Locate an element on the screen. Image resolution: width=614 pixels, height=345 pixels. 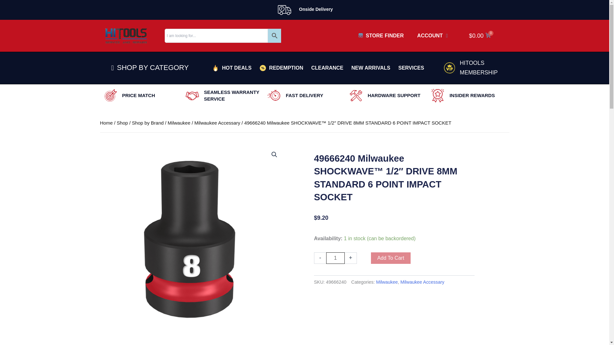
HITOOLS MEMBERSHIP is located at coordinates (478, 67).